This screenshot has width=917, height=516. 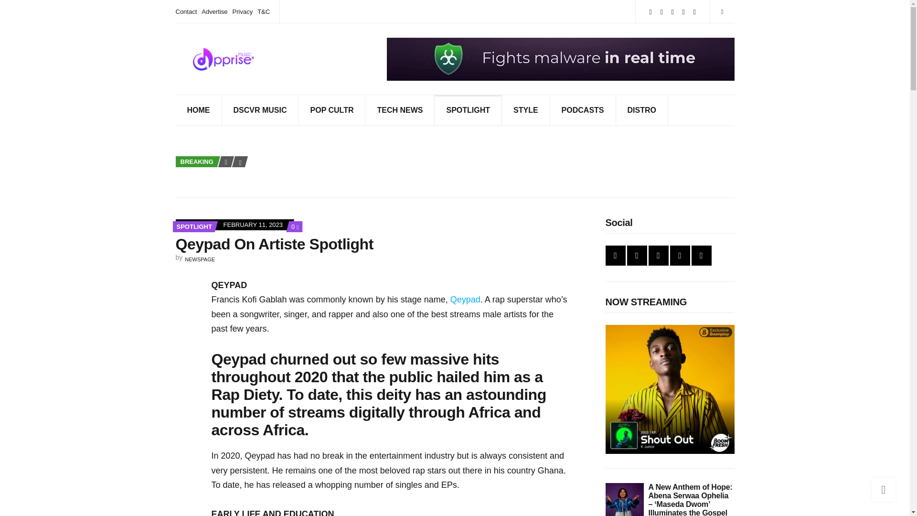 I want to click on SPOTLIGHT, so click(x=295, y=226).